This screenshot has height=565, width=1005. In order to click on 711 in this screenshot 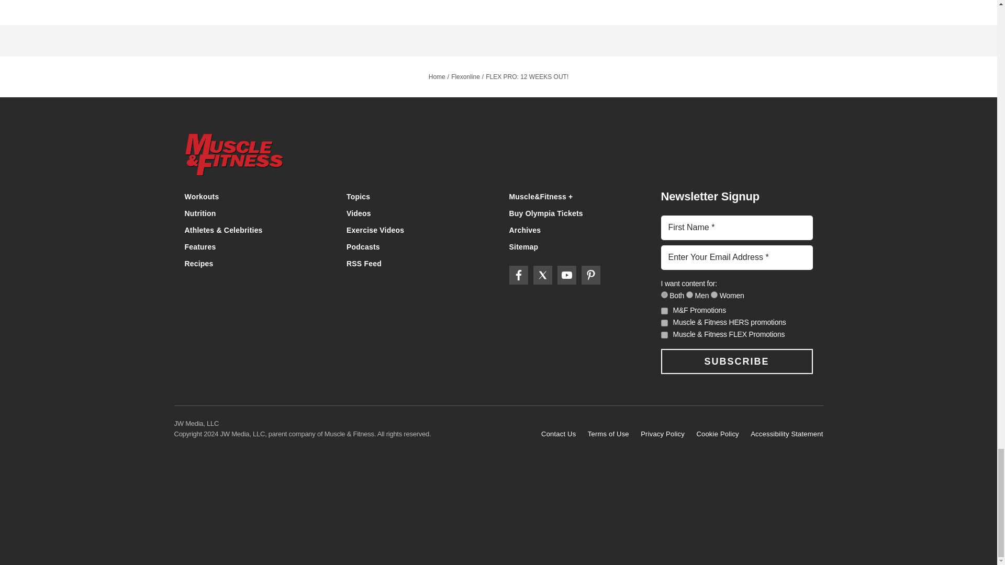, I will do `click(664, 295)`.